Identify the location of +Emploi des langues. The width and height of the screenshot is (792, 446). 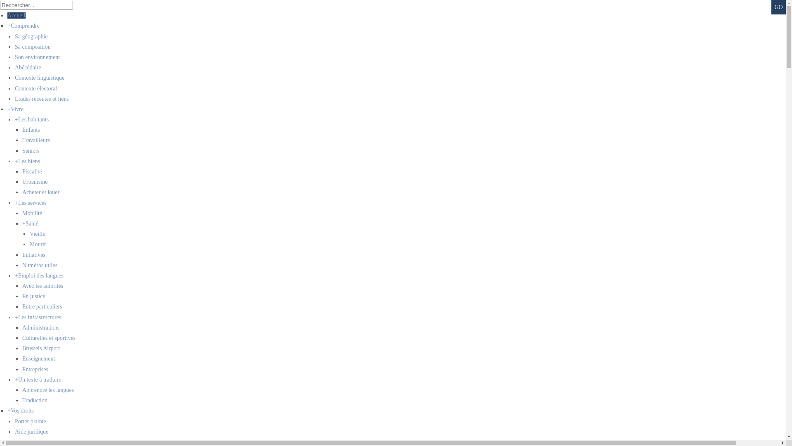
(39, 276).